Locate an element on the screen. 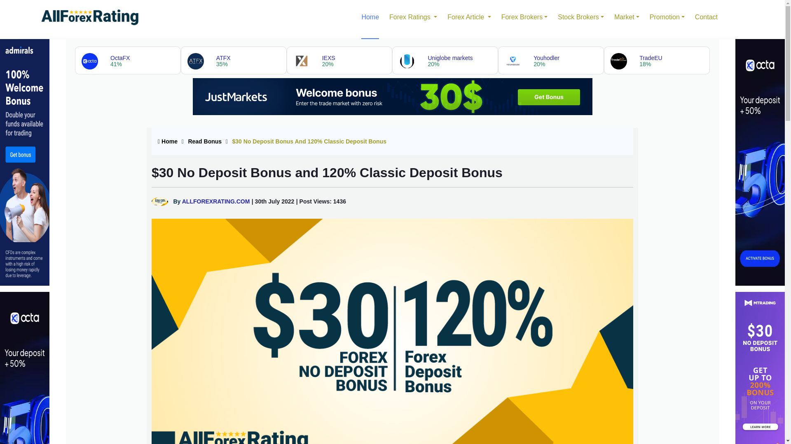 Image resolution: width=791 pixels, height=444 pixels. Stock Brokers is located at coordinates (581, 19).